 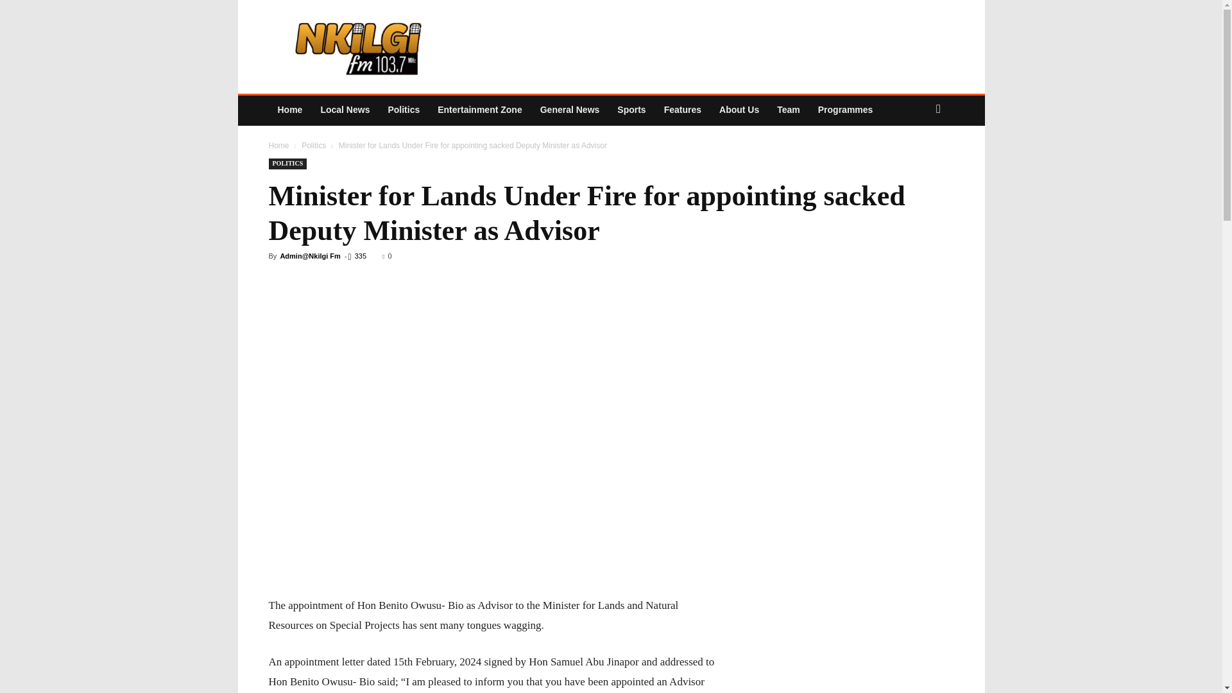 What do you see at coordinates (314, 146) in the screenshot?
I see `Politics` at bounding box center [314, 146].